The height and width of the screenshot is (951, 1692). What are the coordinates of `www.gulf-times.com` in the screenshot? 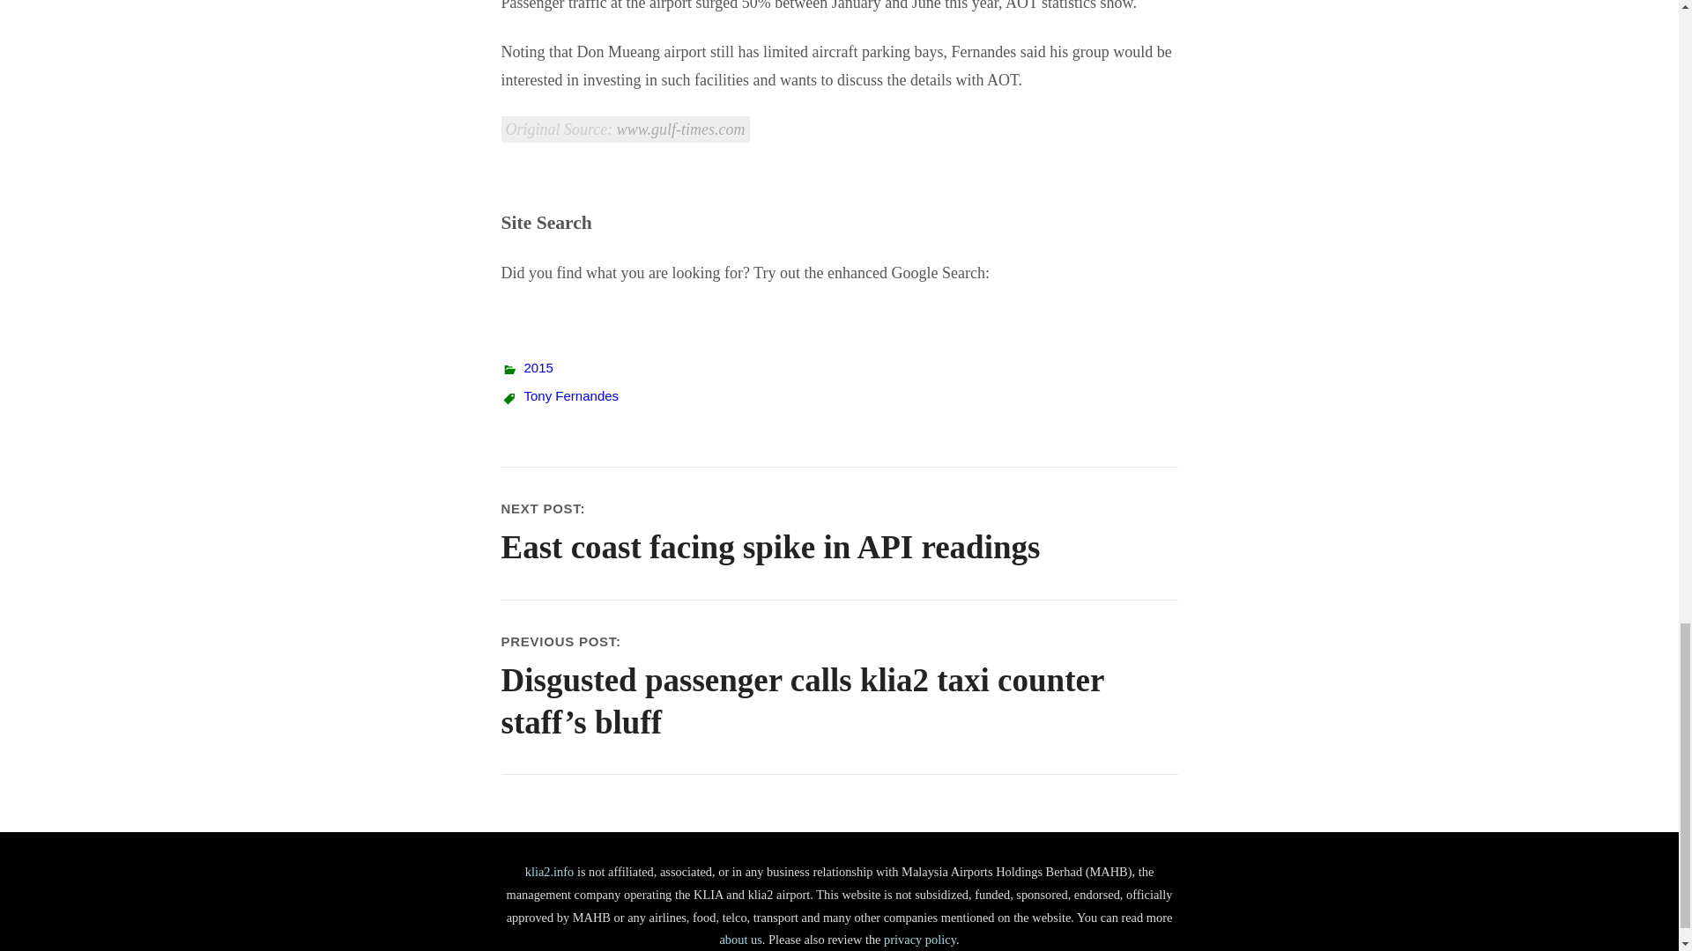 It's located at (681, 129).